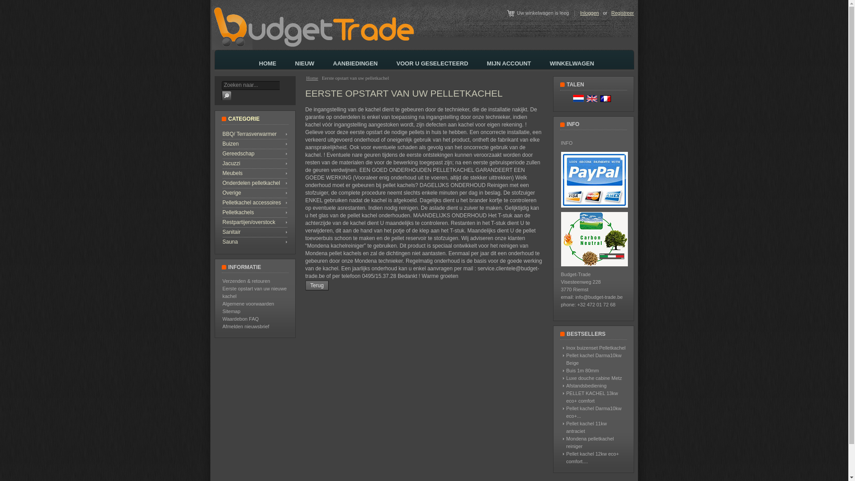 This screenshot has width=855, height=481. What do you see at coordinates (576, 274) in the screenshot?
I see `Budget-Trade` at bounding box center [576, 274].